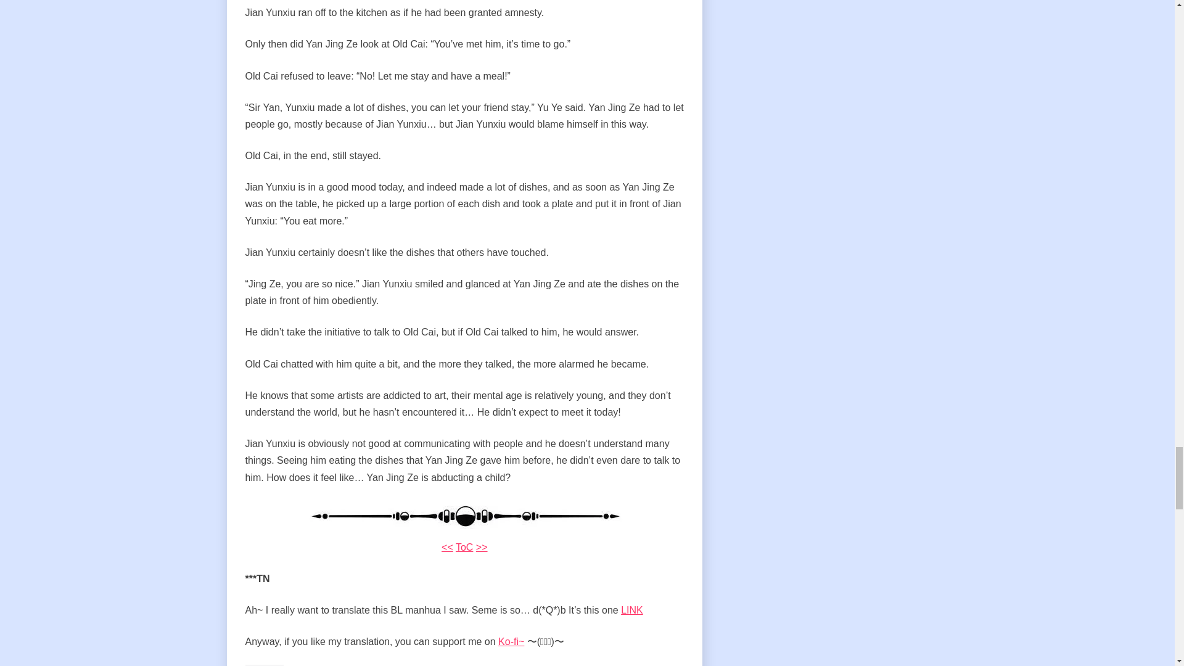  Describe the element at coordinates (464, 548) in the screenshot. I see `ToC` at that location.